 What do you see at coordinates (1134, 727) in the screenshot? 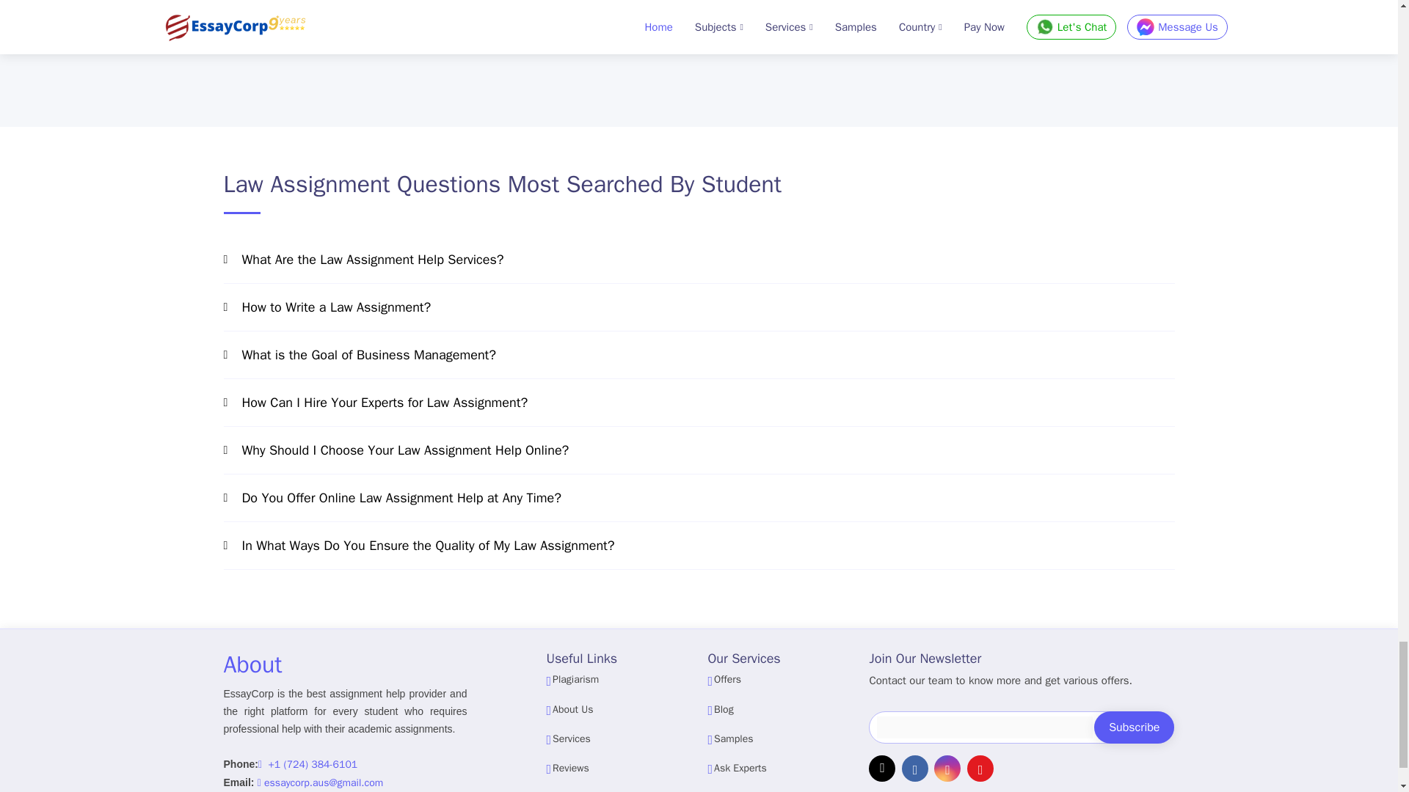
I see `Subscribe` at bounding box center [1134, 727].